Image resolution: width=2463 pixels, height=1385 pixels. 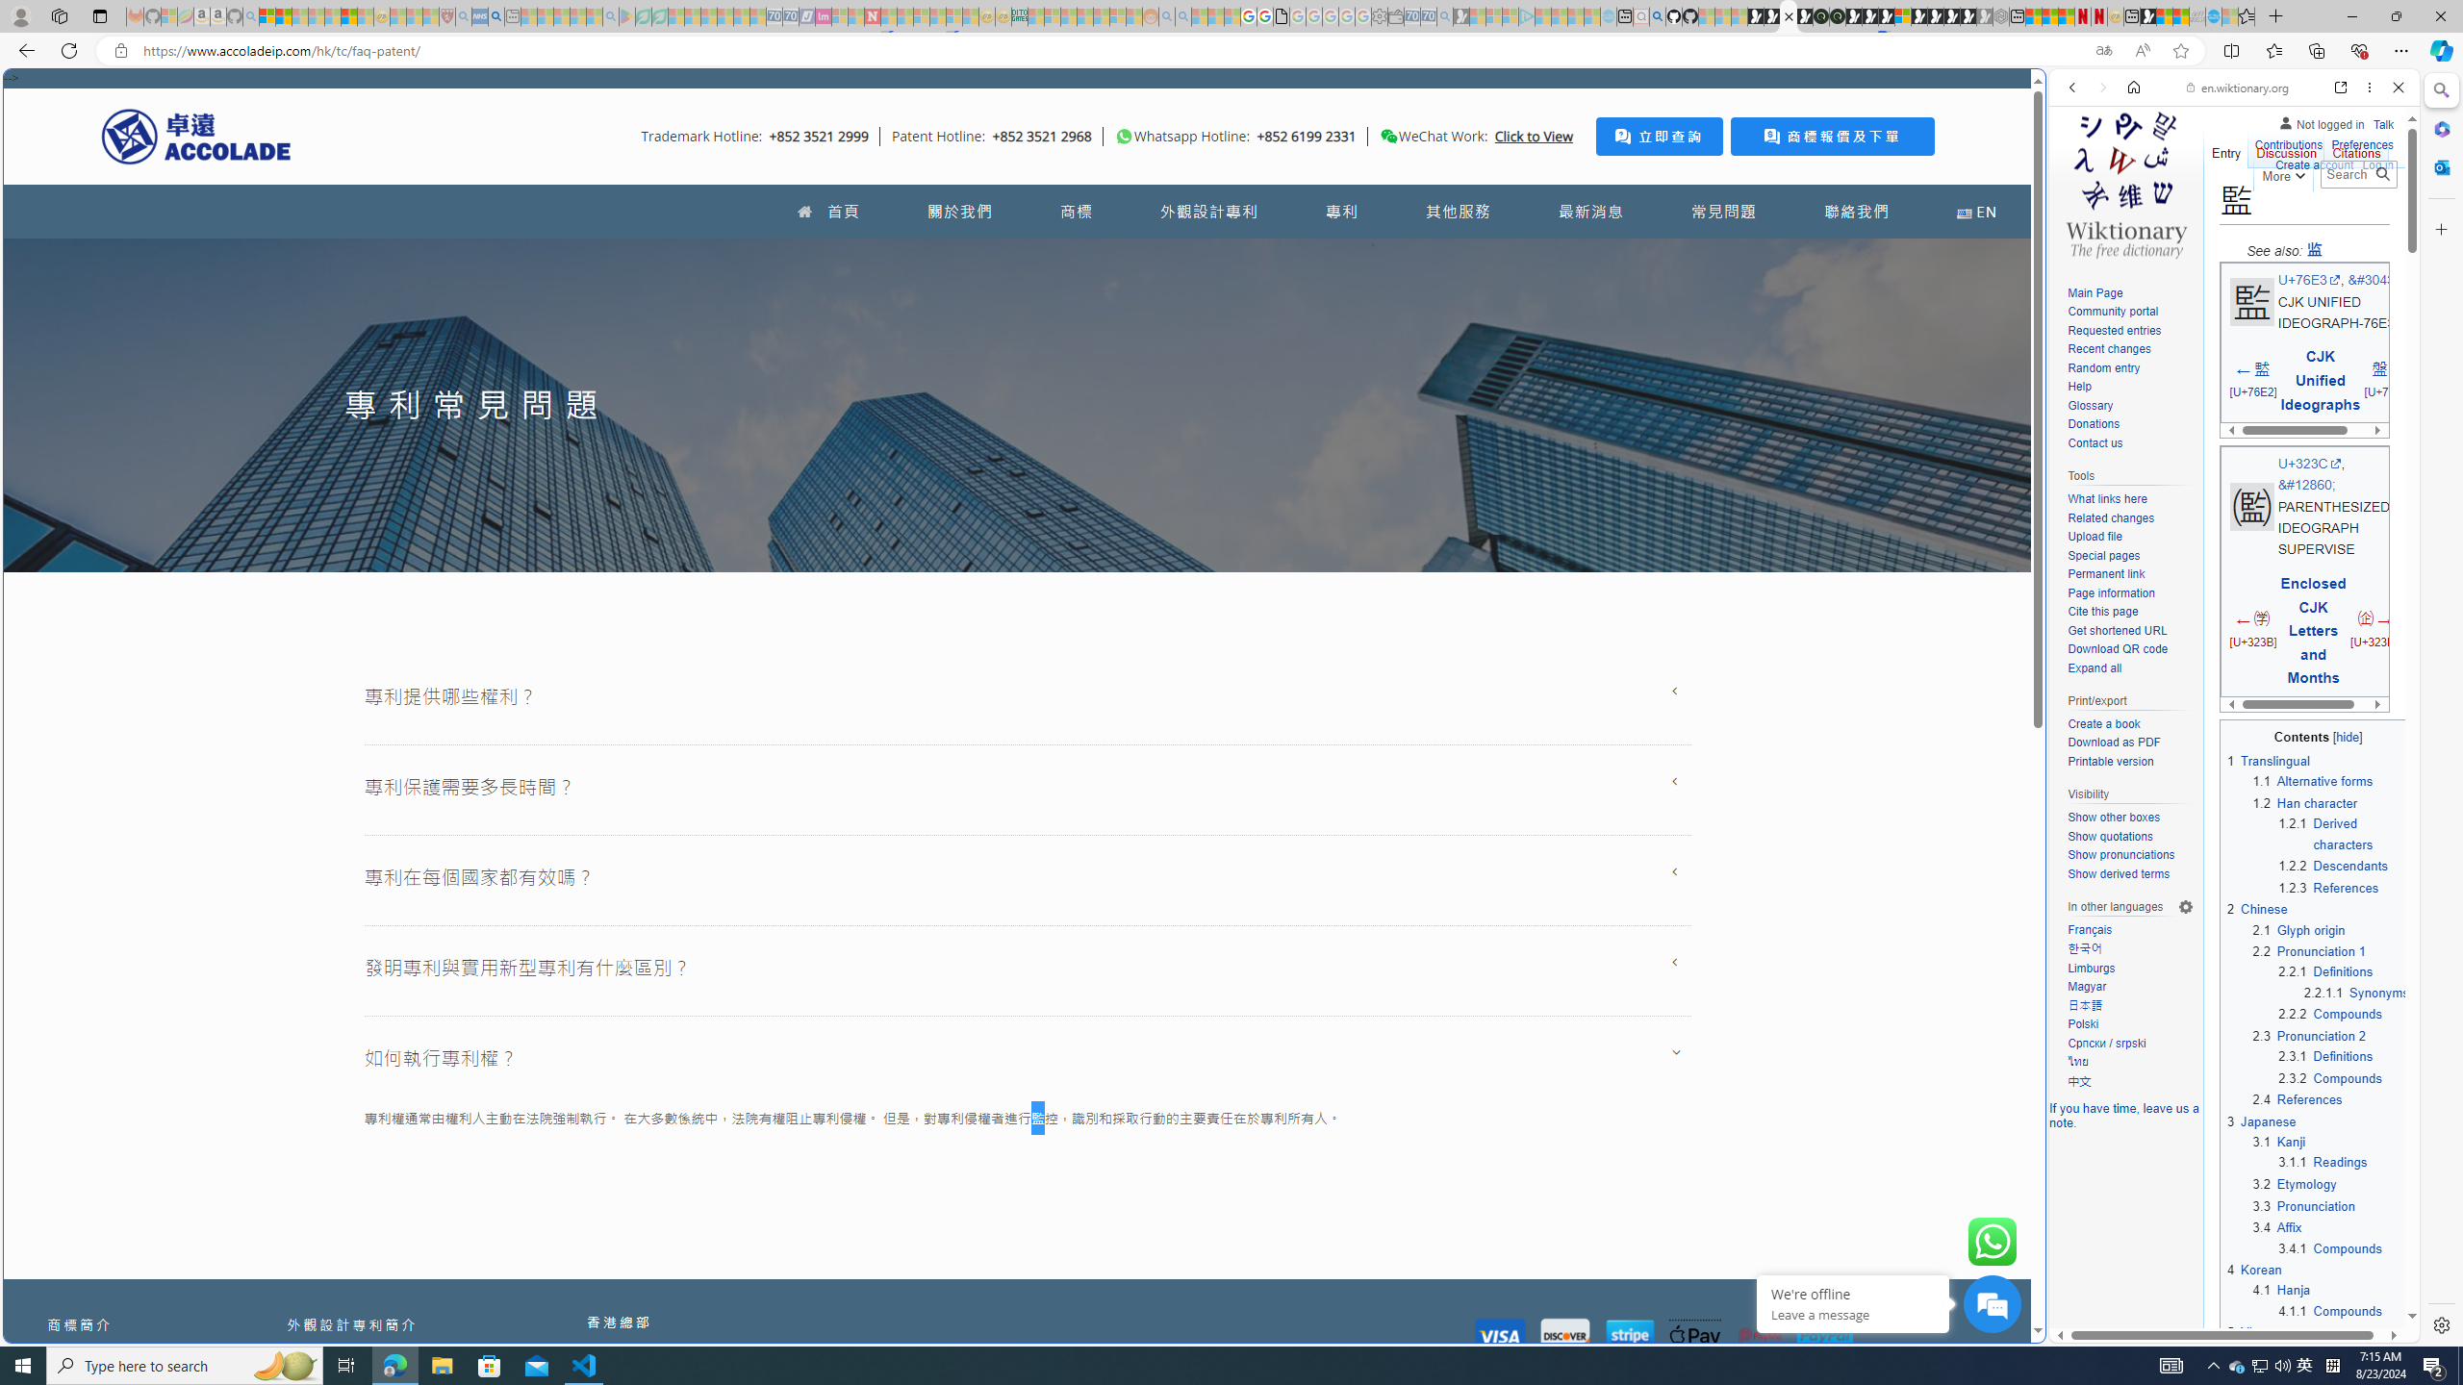 What do you see at coordinates (2330, 781) in the screenshot?
I see `1.1Alternative forms` at bounding box center [2330, 781].